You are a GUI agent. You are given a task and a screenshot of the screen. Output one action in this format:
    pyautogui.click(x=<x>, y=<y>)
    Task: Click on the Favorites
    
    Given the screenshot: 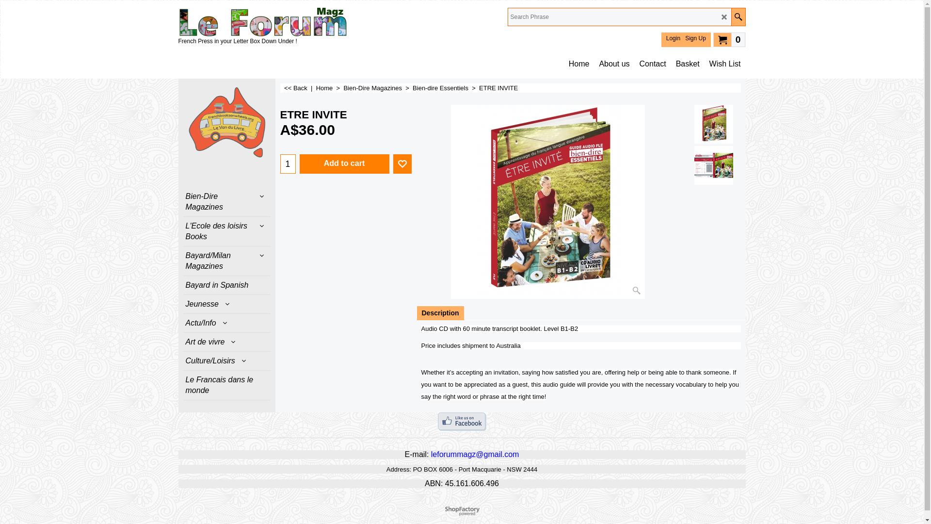 What is the action you would take?
    pyautogui.click(x=402, y=164)
    